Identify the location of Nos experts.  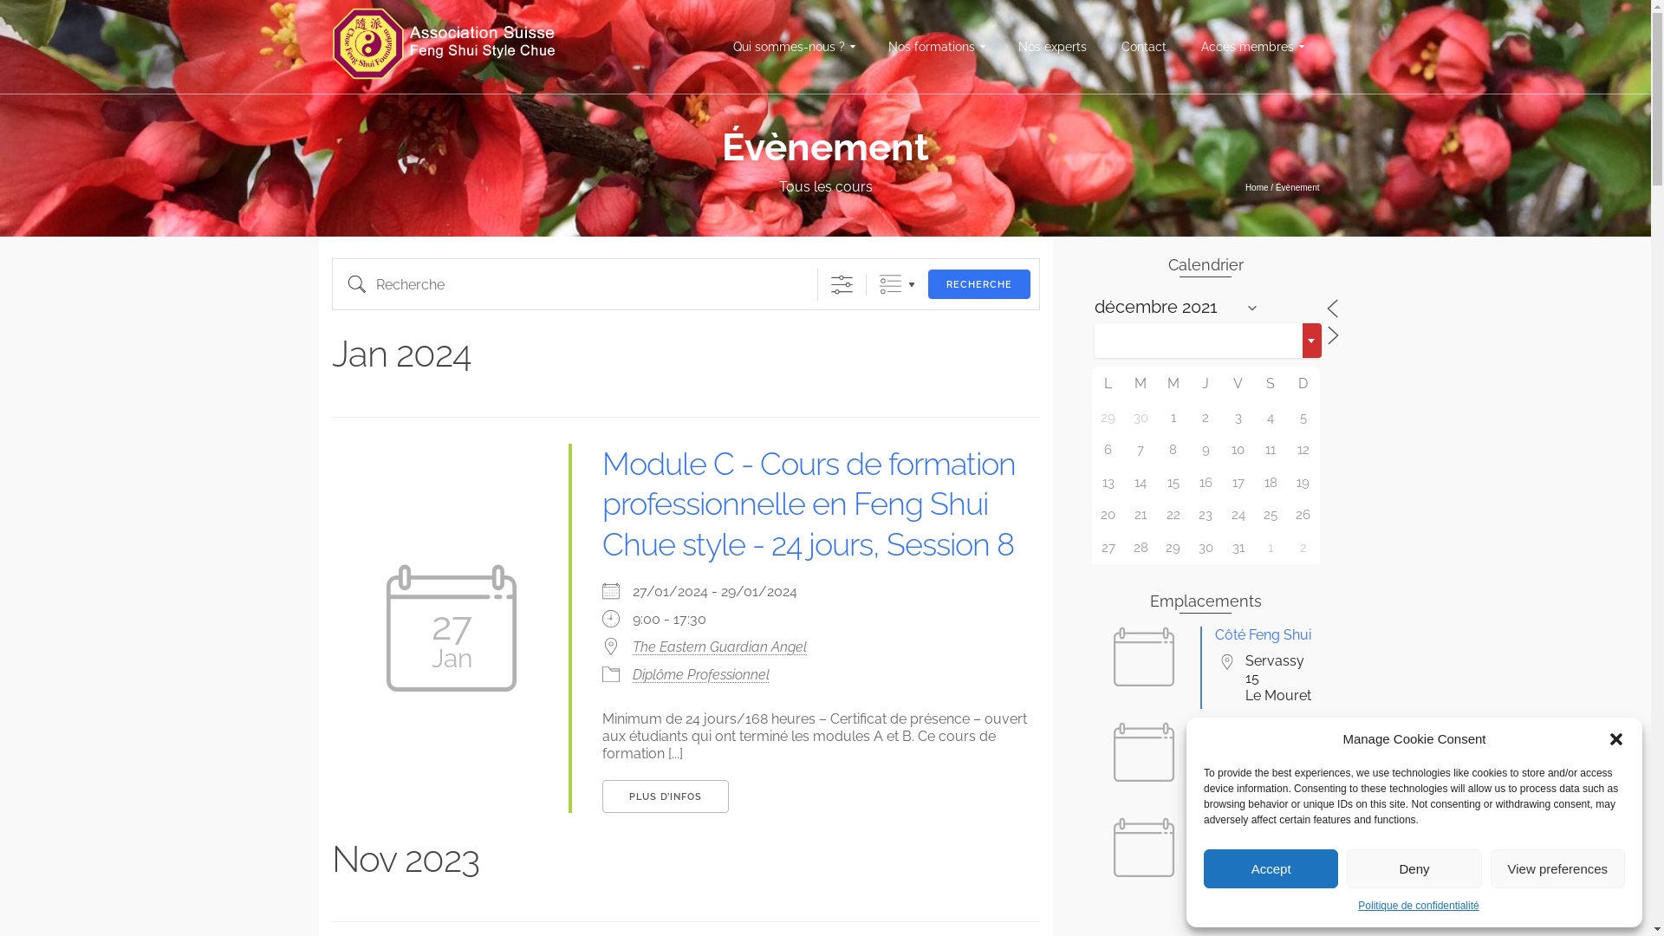
(1052, 47).